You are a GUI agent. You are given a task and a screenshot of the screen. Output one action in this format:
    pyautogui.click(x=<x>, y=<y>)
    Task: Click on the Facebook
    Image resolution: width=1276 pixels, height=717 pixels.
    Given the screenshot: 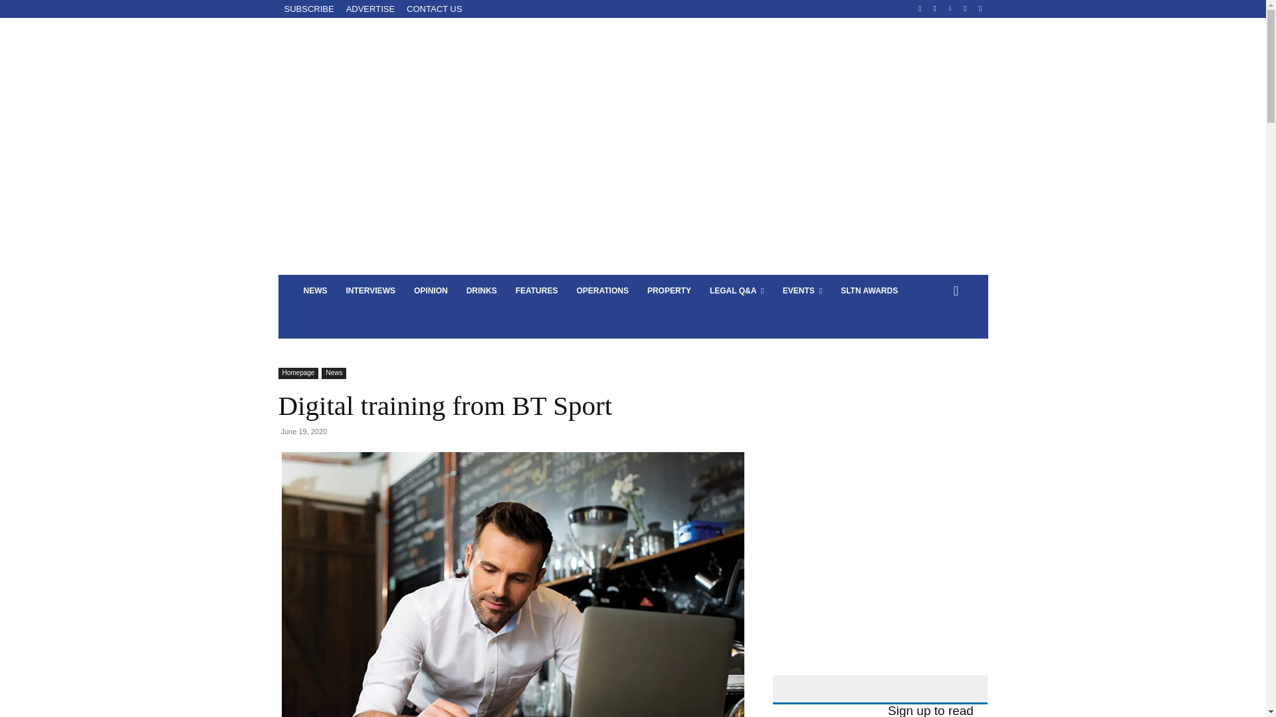 What is the action you would take?
    pyautogui.click(x=920, y=9)
    